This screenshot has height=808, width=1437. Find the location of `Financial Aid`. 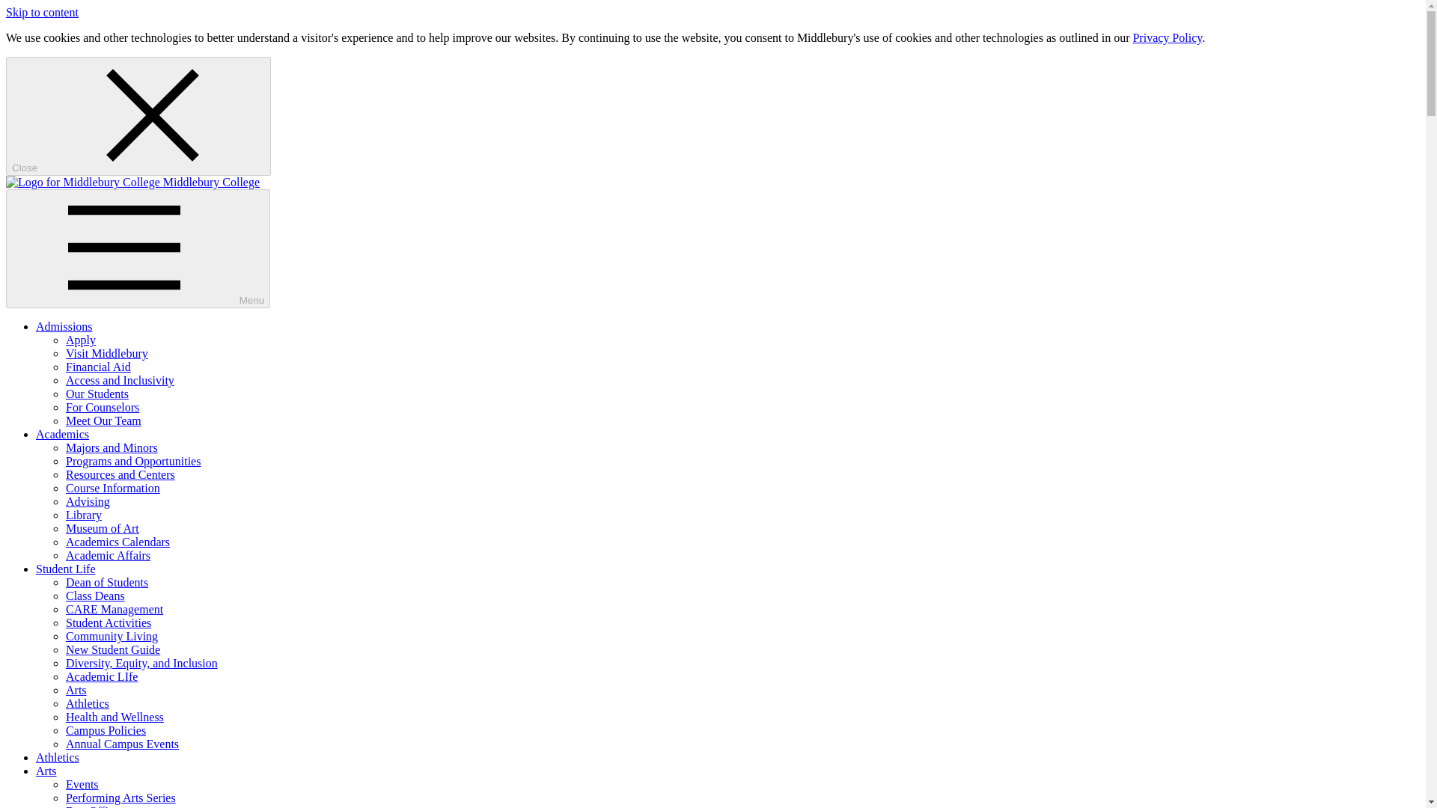

Financial Aid is located at coordinates (98, 367).